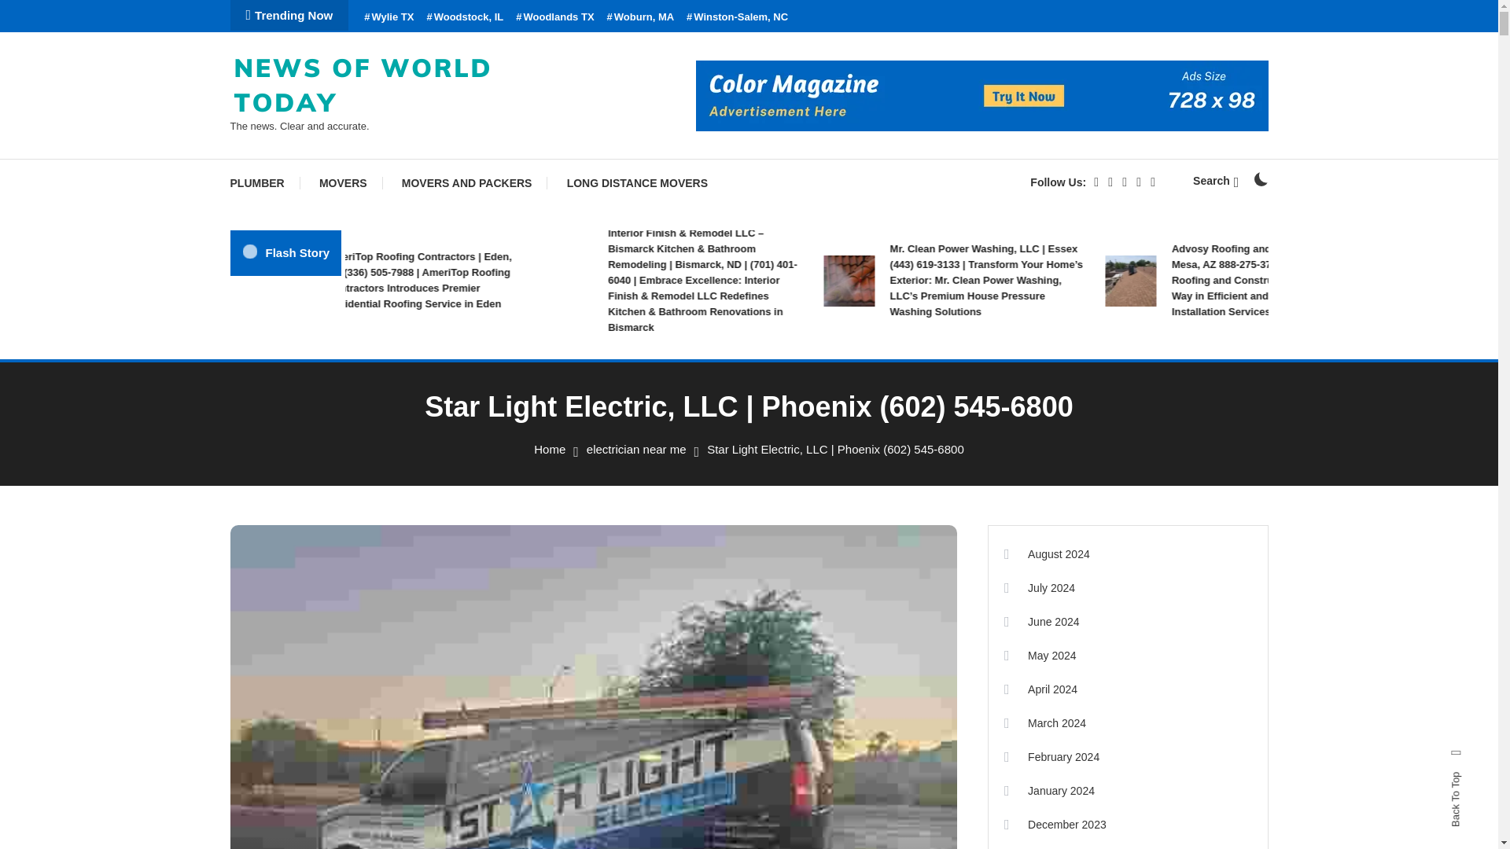 The width and height of the screenshot is (1510, 849). What do you see at coordinates (389, 17) in the screenshot?
I see `Wylie TX` at bounding box center [389, 17].